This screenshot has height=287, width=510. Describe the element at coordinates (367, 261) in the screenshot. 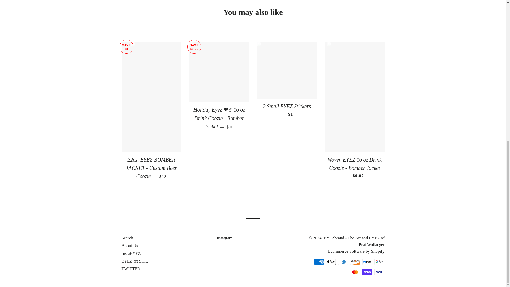

I see `Meta Pay` at that location.